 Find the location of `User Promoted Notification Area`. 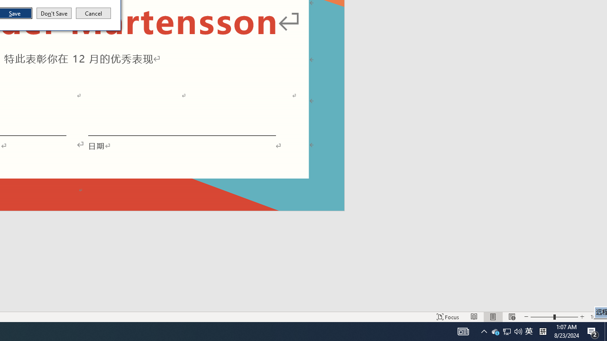

User Promoted Notification Area is located at coordinates (529, 332).